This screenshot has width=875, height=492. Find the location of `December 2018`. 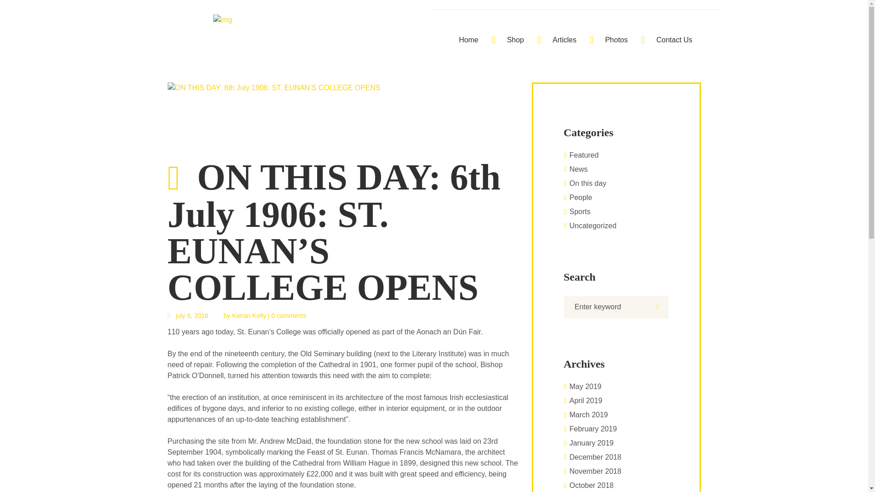

December 2018 is located at coordinates (595, 456).